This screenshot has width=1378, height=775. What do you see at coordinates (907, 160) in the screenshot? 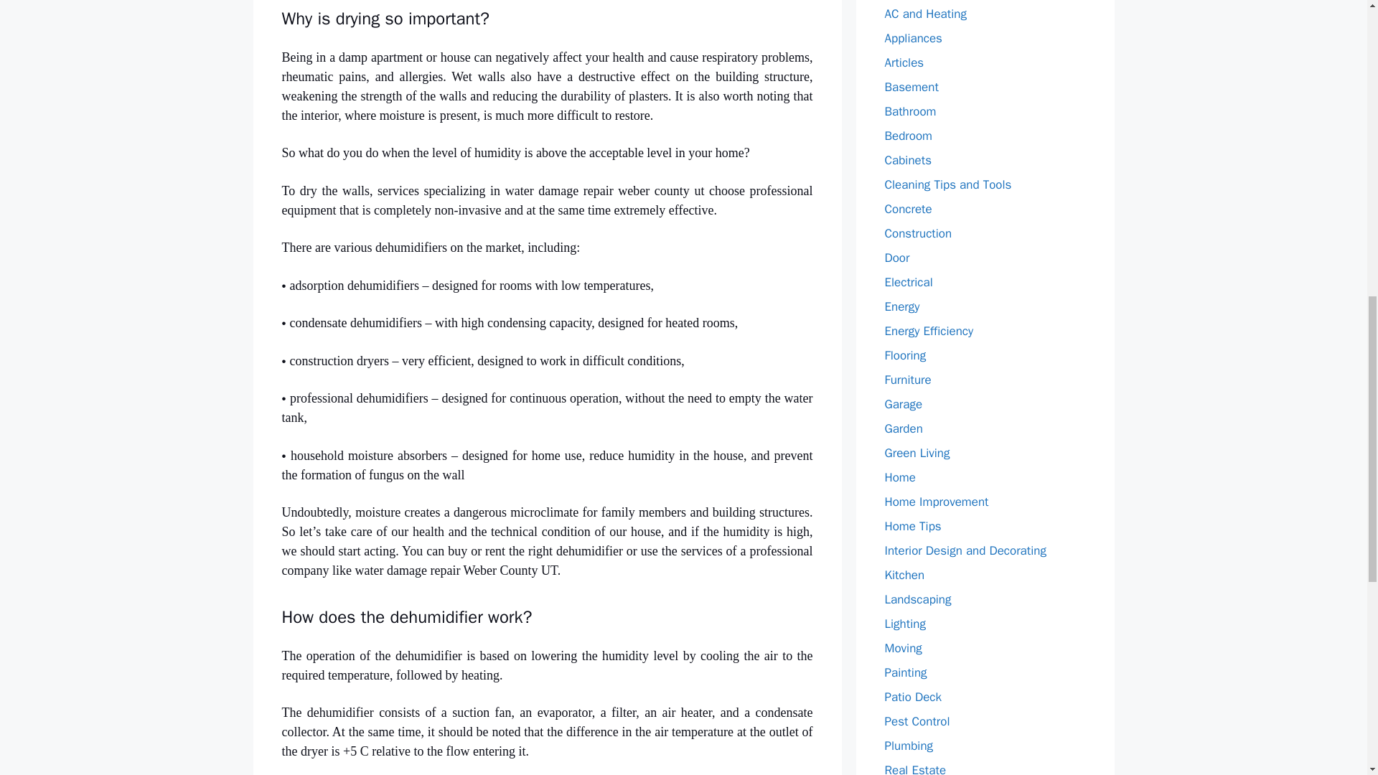
I see `Cabinets` at bounding box center [907, 160].